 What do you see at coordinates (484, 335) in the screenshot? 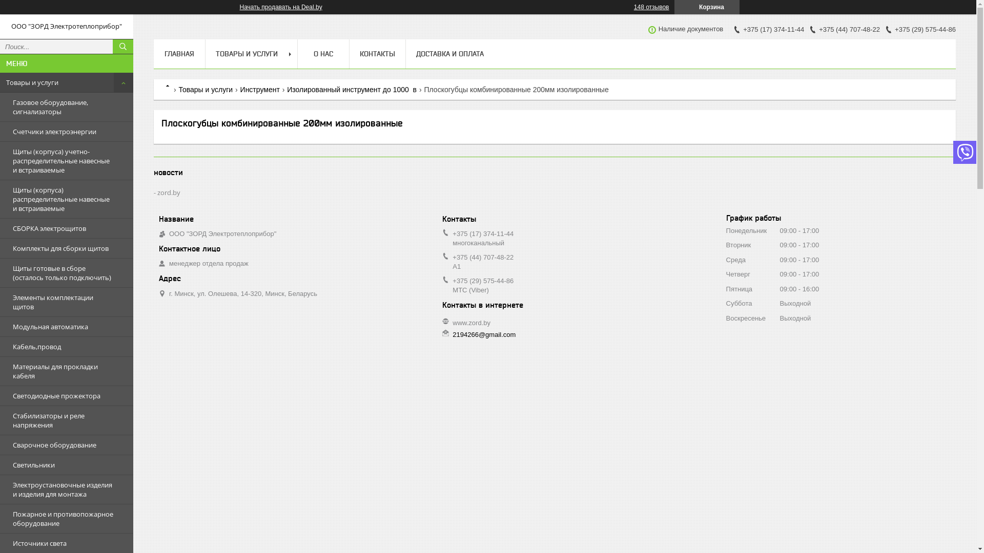
I see `2194266@gmail.com` at bounding box center [484, 335].